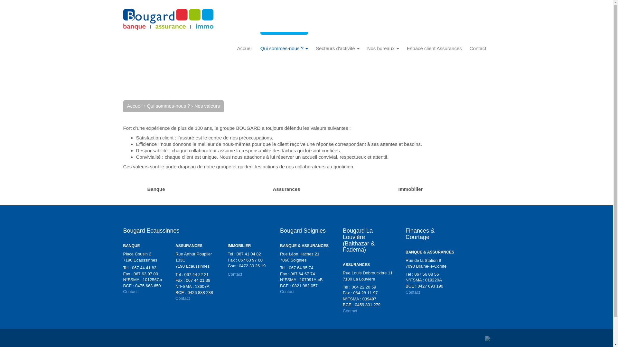 The height and width of the screenshot is (347, 618). I want to click on Contact, so click(478, 49).